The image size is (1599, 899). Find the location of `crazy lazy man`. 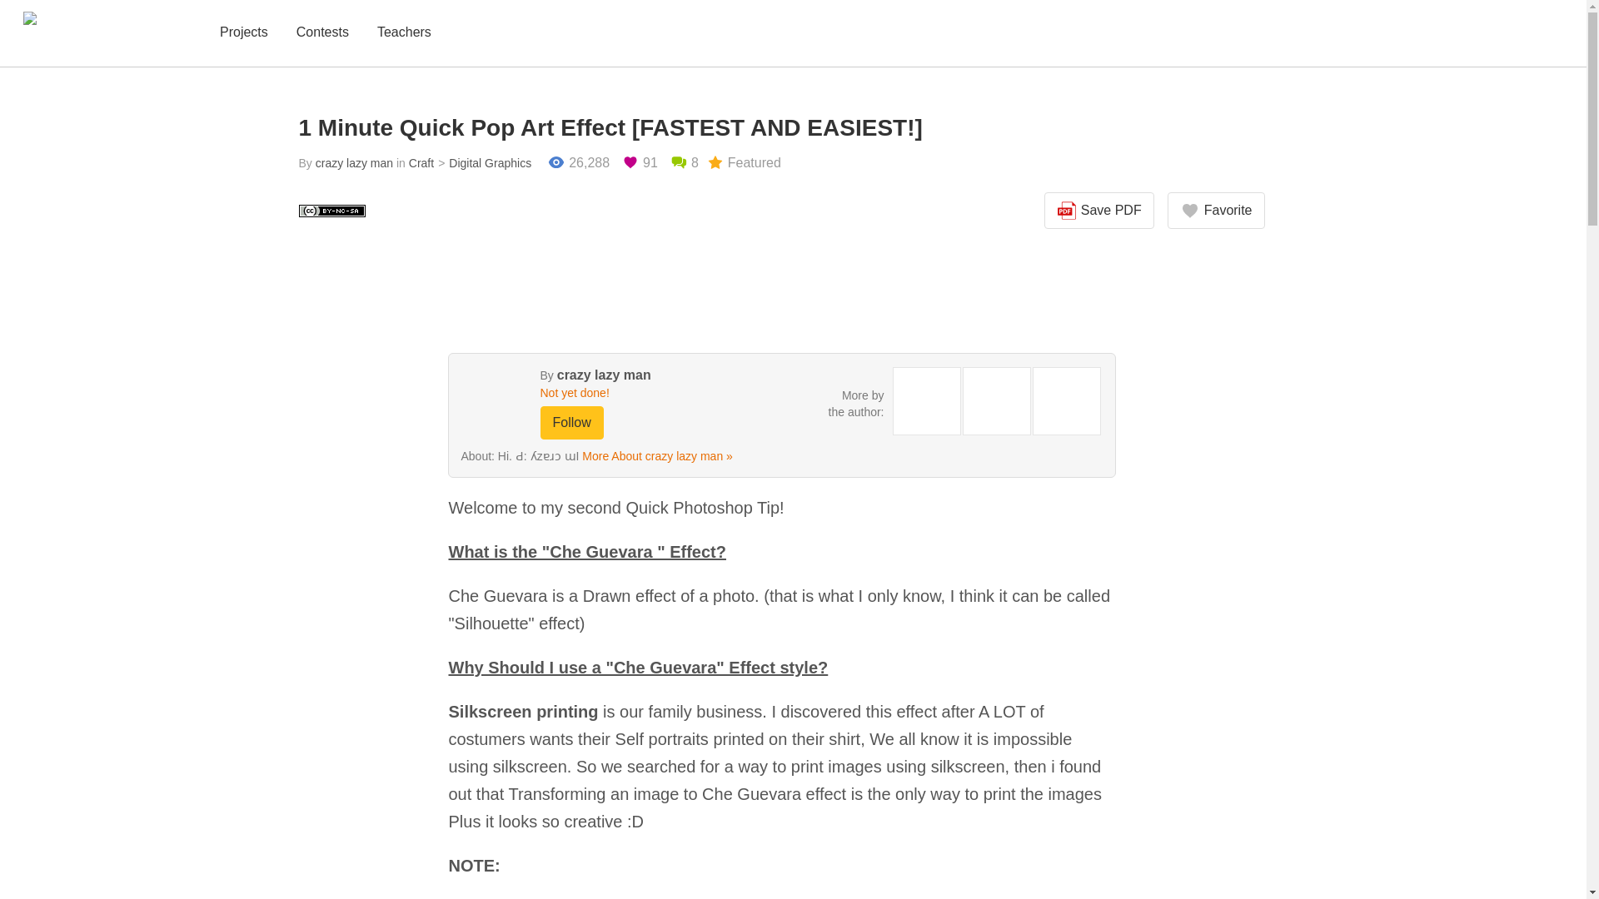

crazy lazy man is located at coordinates (603, 375).